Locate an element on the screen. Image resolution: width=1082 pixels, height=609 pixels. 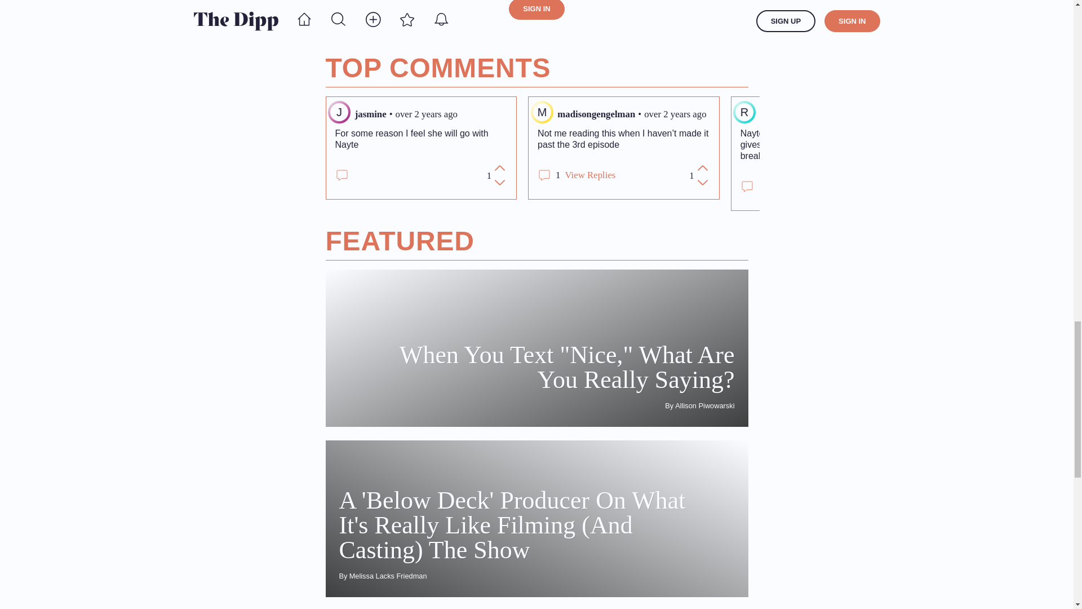
J is located at coordinates (339, 112).